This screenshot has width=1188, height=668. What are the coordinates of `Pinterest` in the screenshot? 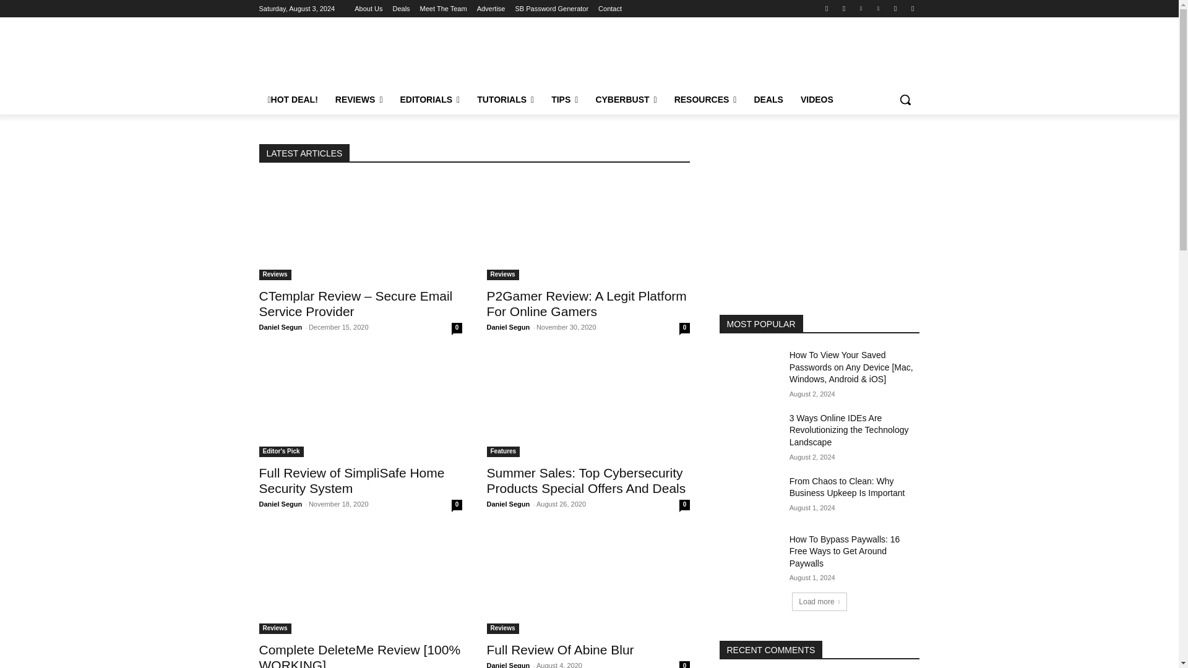 It's located at (877, 8).